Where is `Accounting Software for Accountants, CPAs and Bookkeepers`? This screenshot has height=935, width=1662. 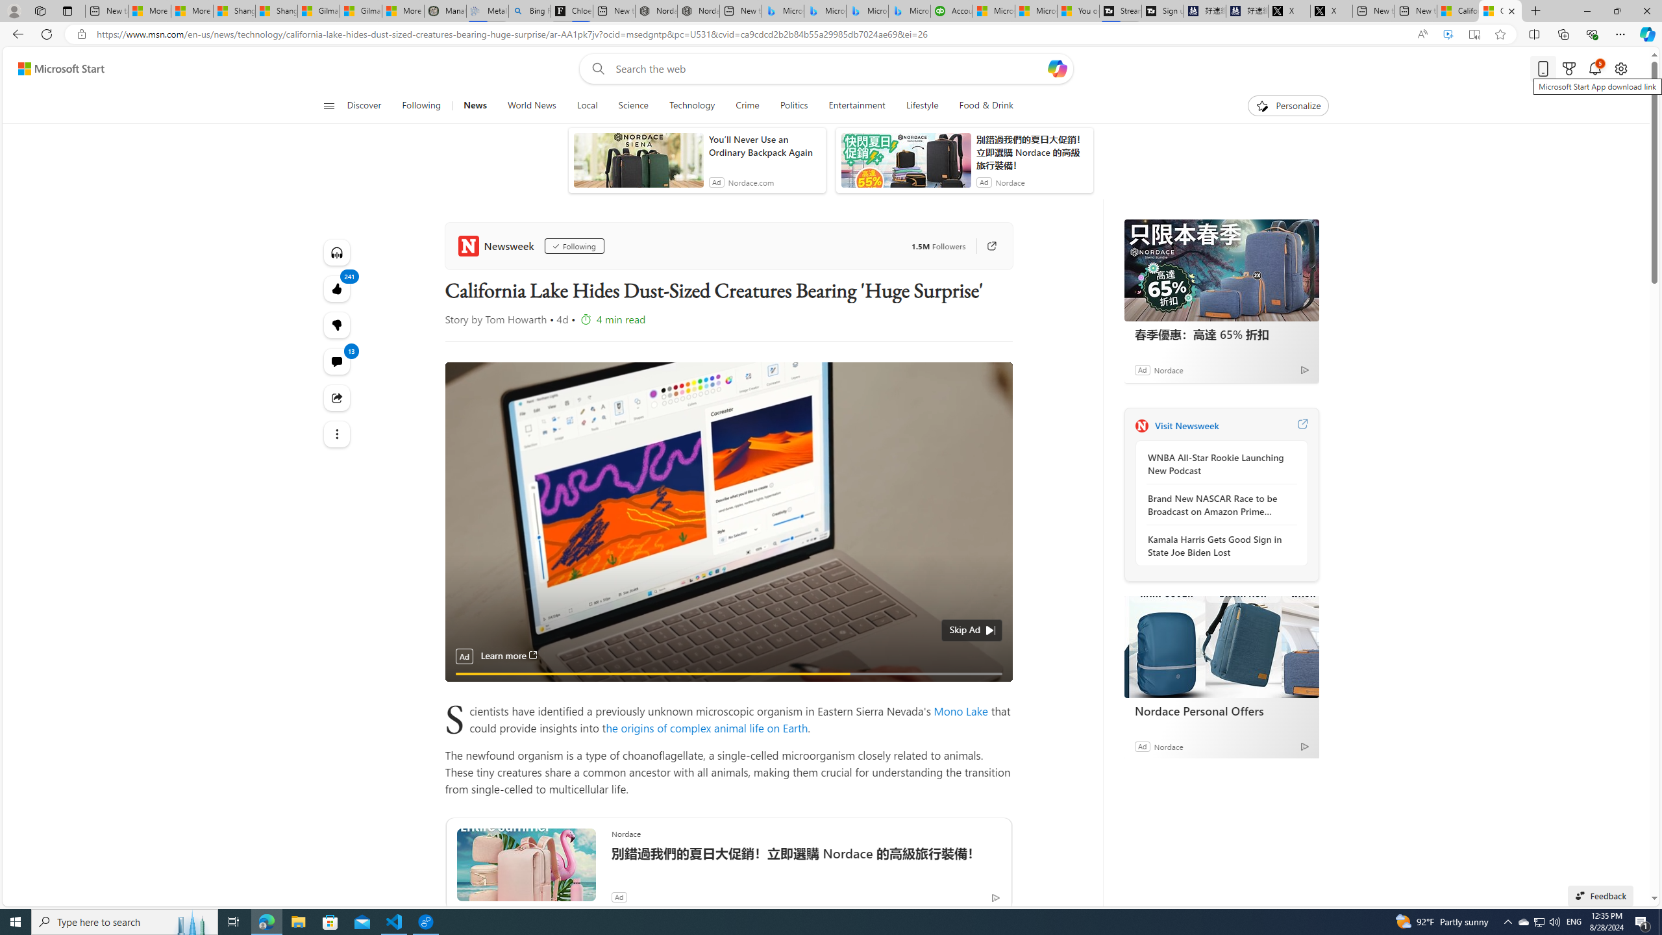 Accounting Software for Accountants, CPAs and Bookkeepers is located at coordinates (952, 11).